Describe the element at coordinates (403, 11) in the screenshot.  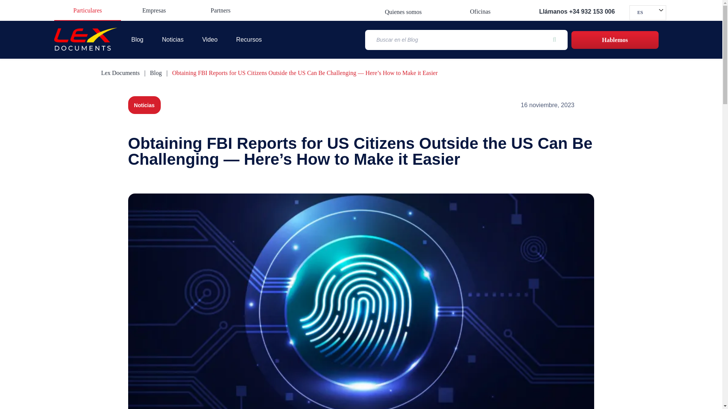
I see `Quienes somos` at that location.